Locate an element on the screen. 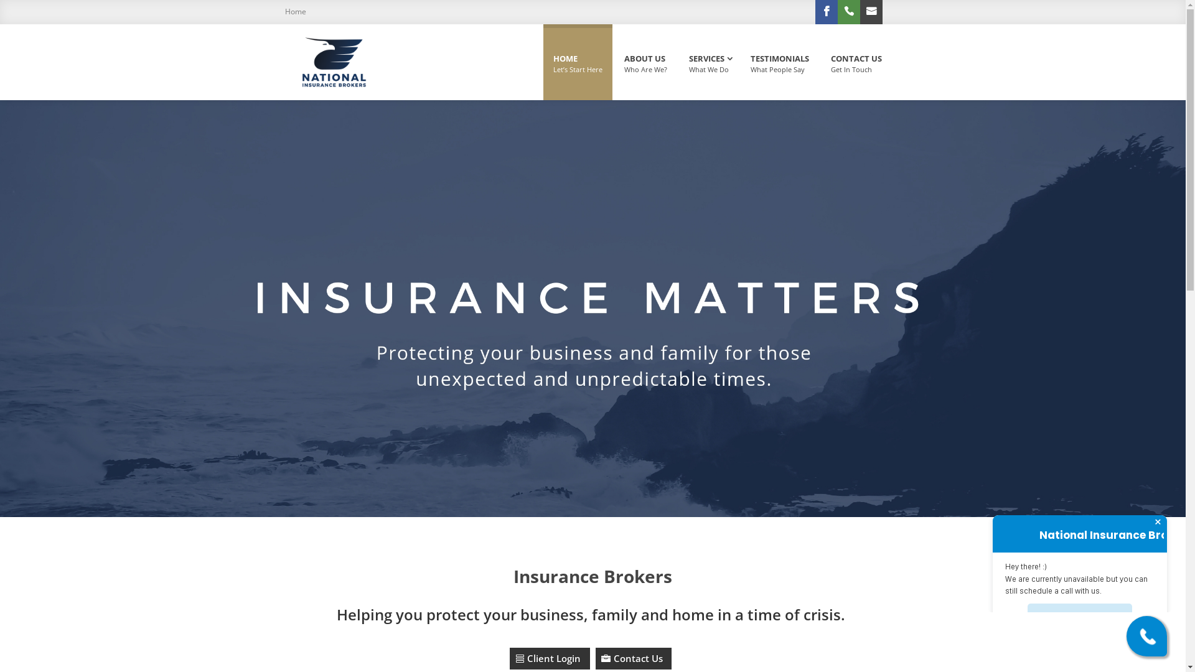  TESTIMONIALS
What People Say is located at coordinates (780, 64).